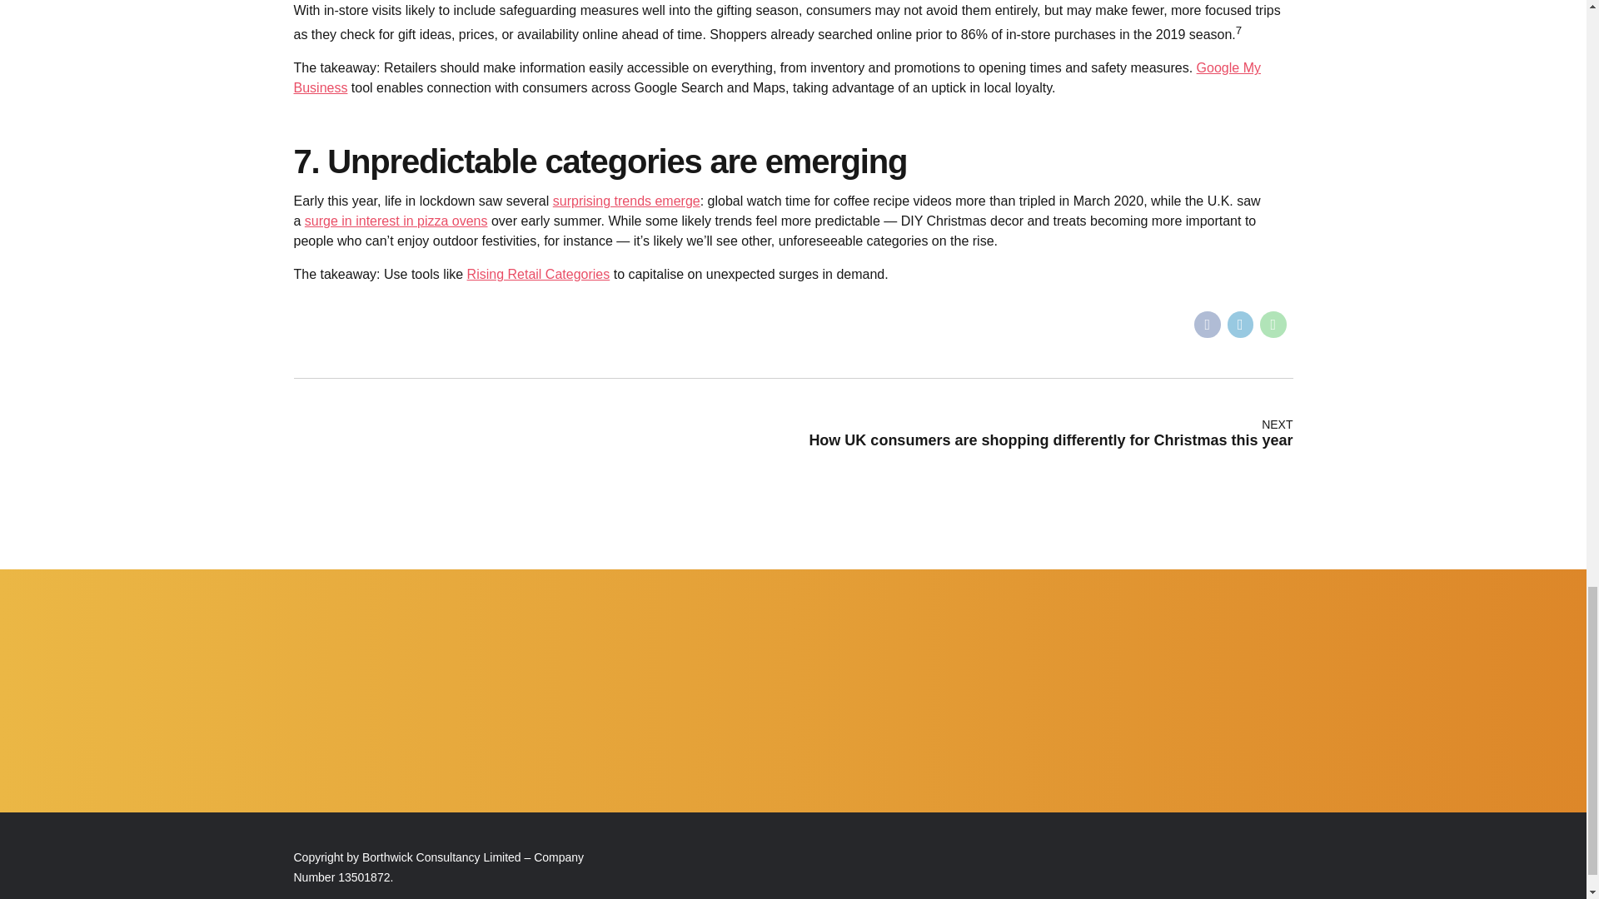 This screenshot has height=899, width=1599. Describe the element at coordinates (396, 221) in the screenshot. I see `surge in interest in pizza ovens` at that location.